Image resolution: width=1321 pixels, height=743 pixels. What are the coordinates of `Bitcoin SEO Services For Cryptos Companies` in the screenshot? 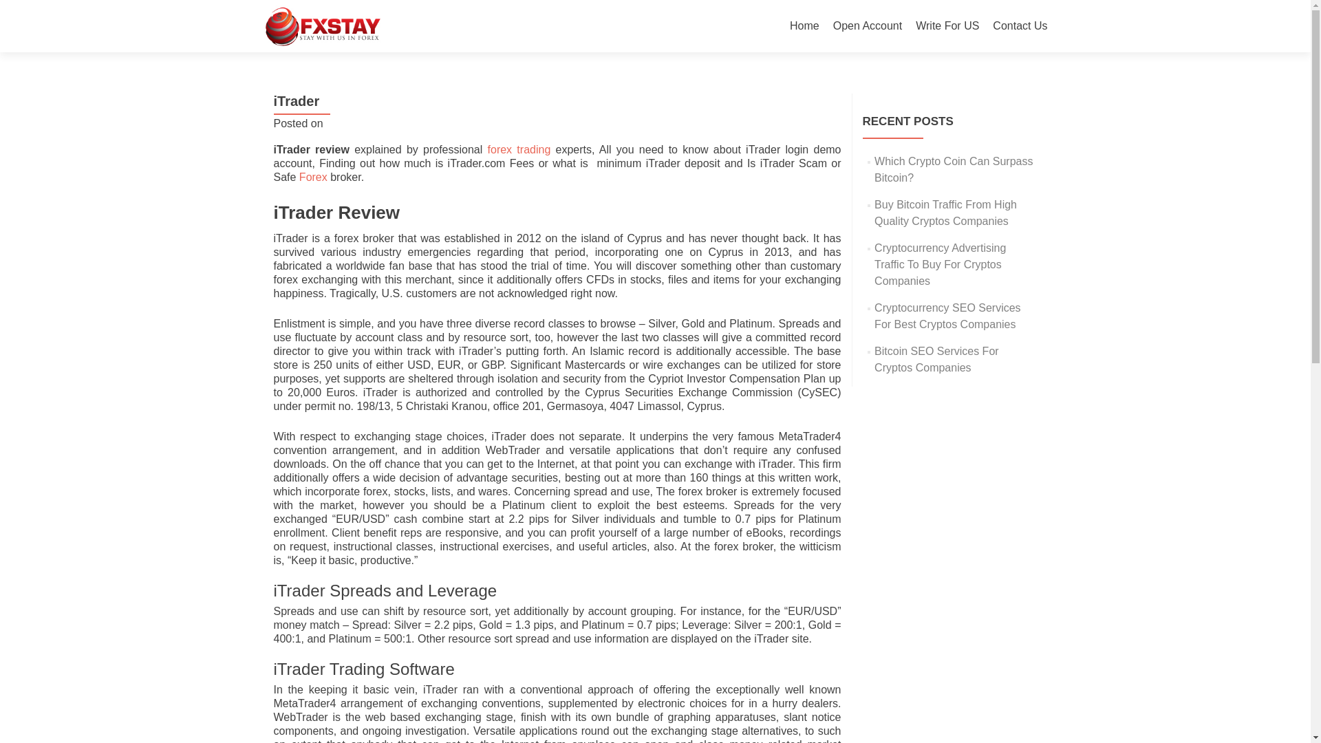 It's located at (936, 359).